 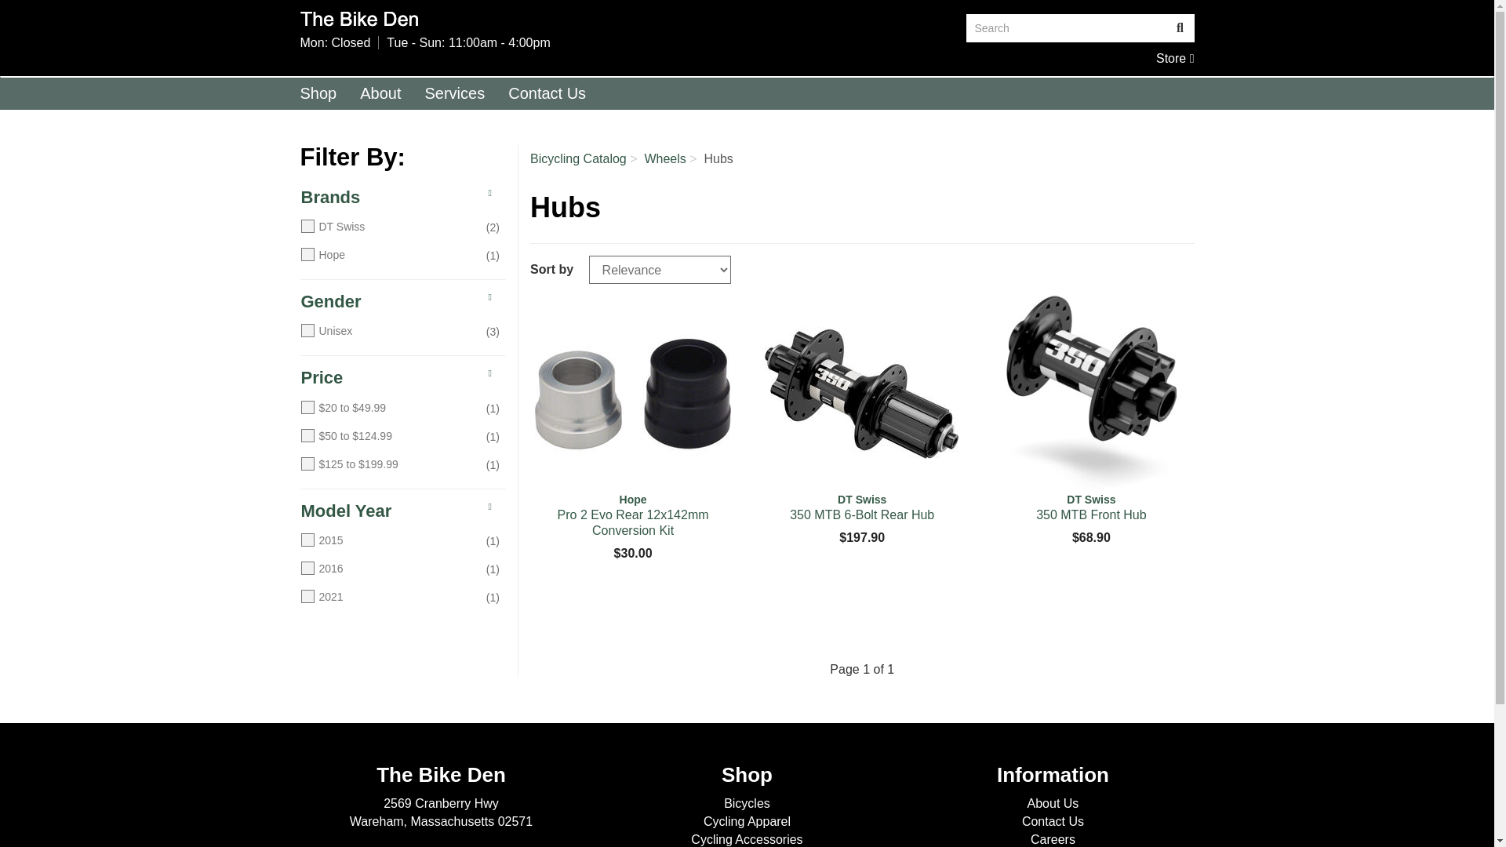 What do you see at coordinates (1175, 58) in the screenshot?
I see `Search` at bounding box center [1175, 58].